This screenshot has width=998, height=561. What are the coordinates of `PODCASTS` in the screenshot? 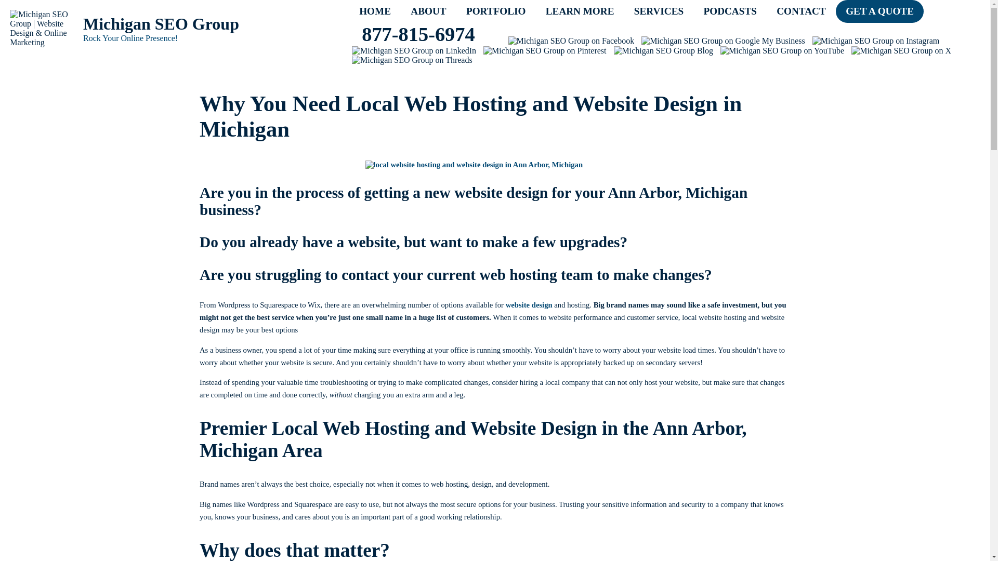 It's located at (730, 11).